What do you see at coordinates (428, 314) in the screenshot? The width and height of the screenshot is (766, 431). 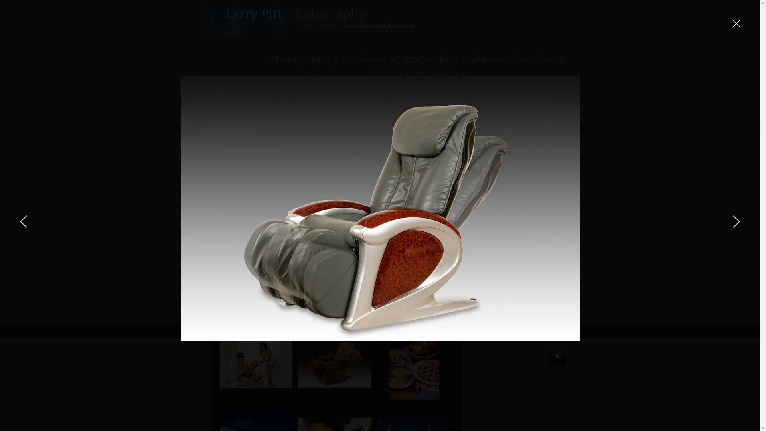 I see `Portfolio Menu` at bounding box center [428, 314].